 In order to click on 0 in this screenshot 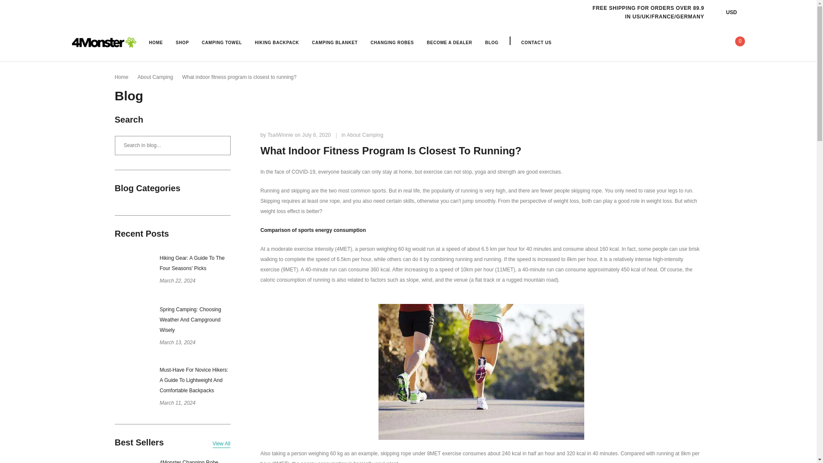, I will do `click(737, 42)`.